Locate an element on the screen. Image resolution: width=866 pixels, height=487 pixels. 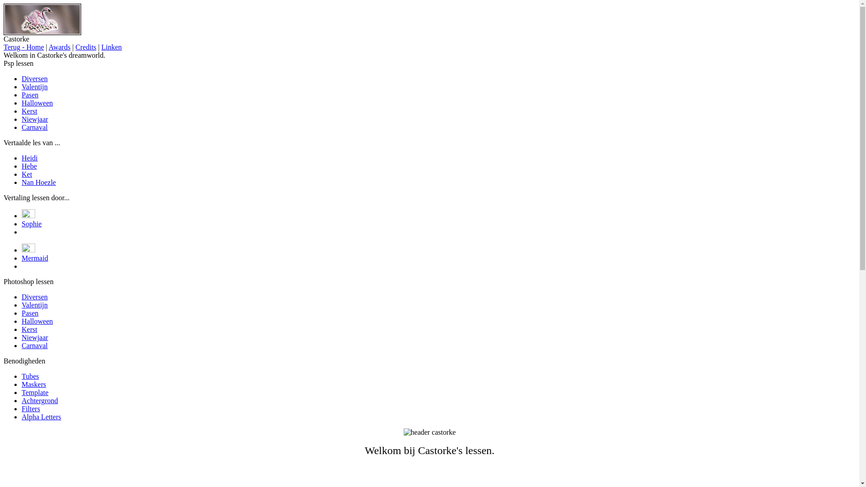
Achtergrond is located at coordinates (40, 400).